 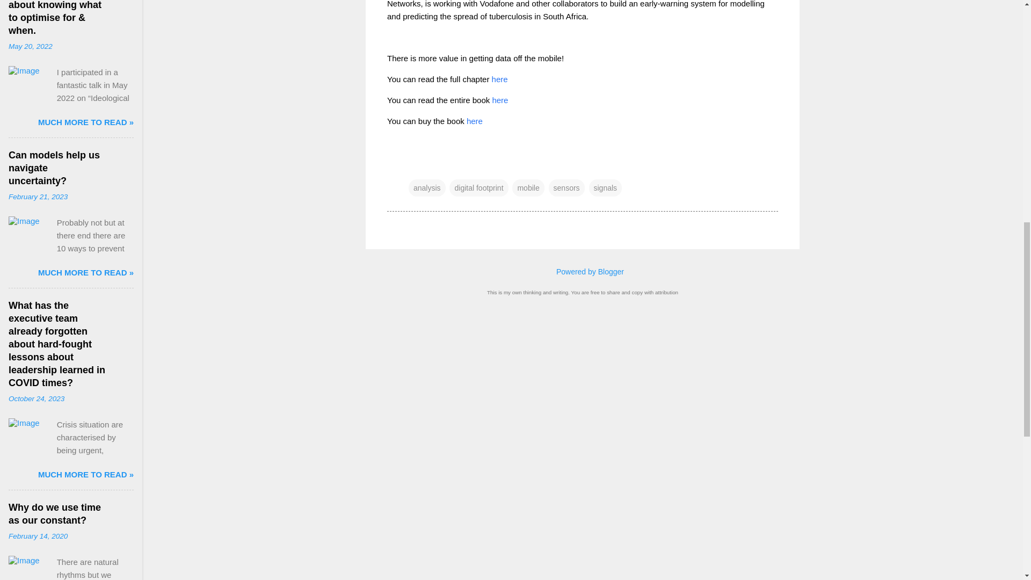 I want to click on sensors, so click(x=566, y=188).